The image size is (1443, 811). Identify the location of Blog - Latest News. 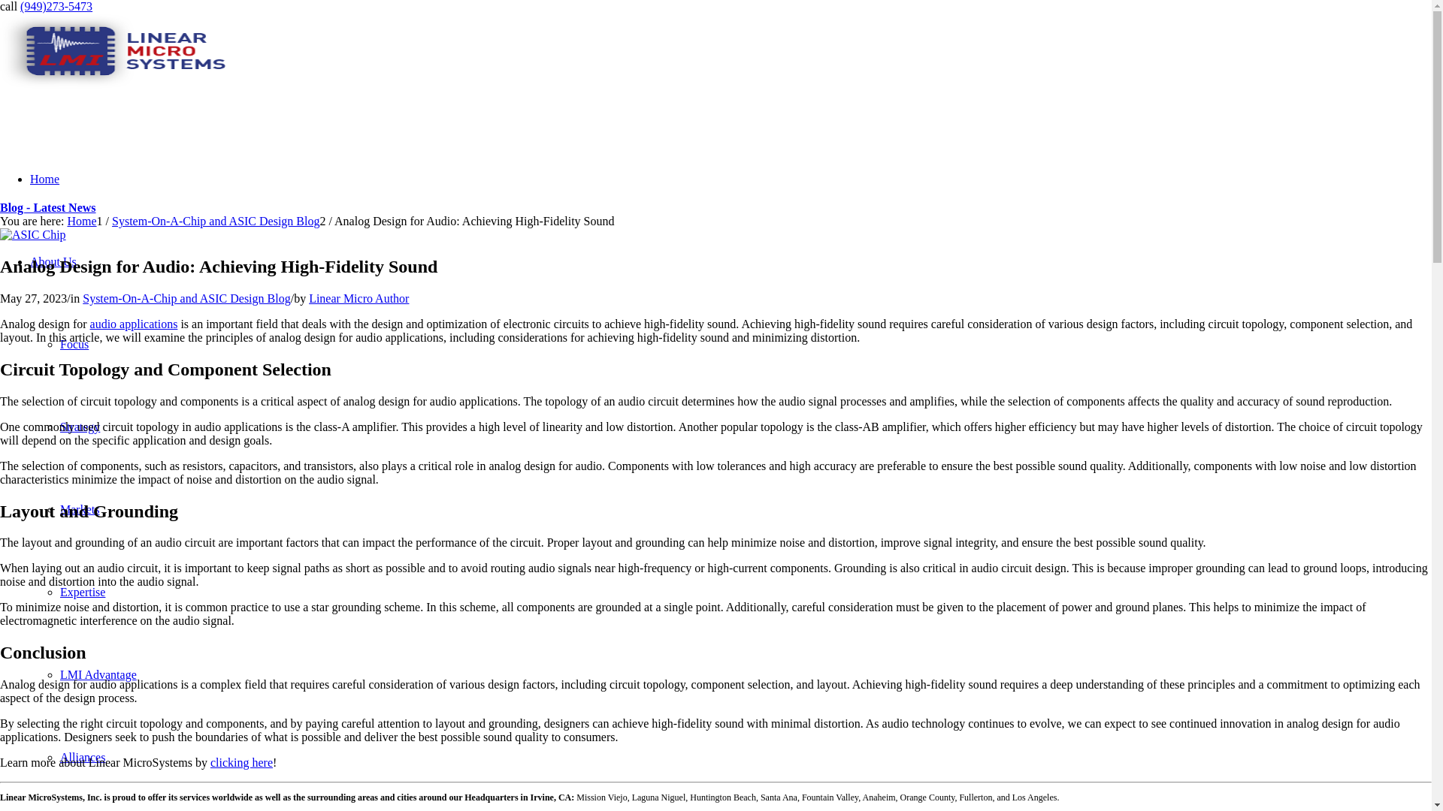
(48, 207).